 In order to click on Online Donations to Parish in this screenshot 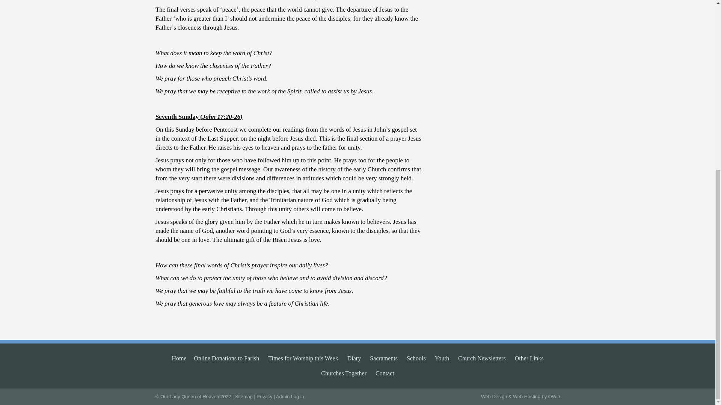, I will do `click(227, 358)`.